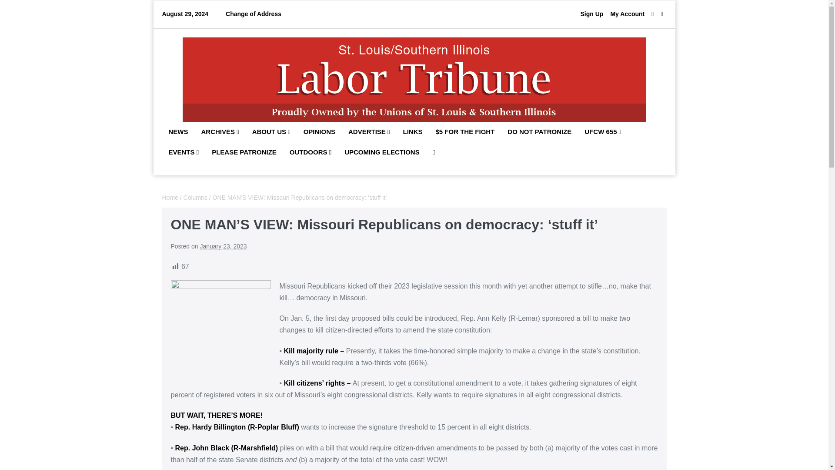 Image resolution: width=835 pixels, height=470 pixels. Describe the element at coordinates (627, 14) in the screenshot. I see `My Account` at that location.